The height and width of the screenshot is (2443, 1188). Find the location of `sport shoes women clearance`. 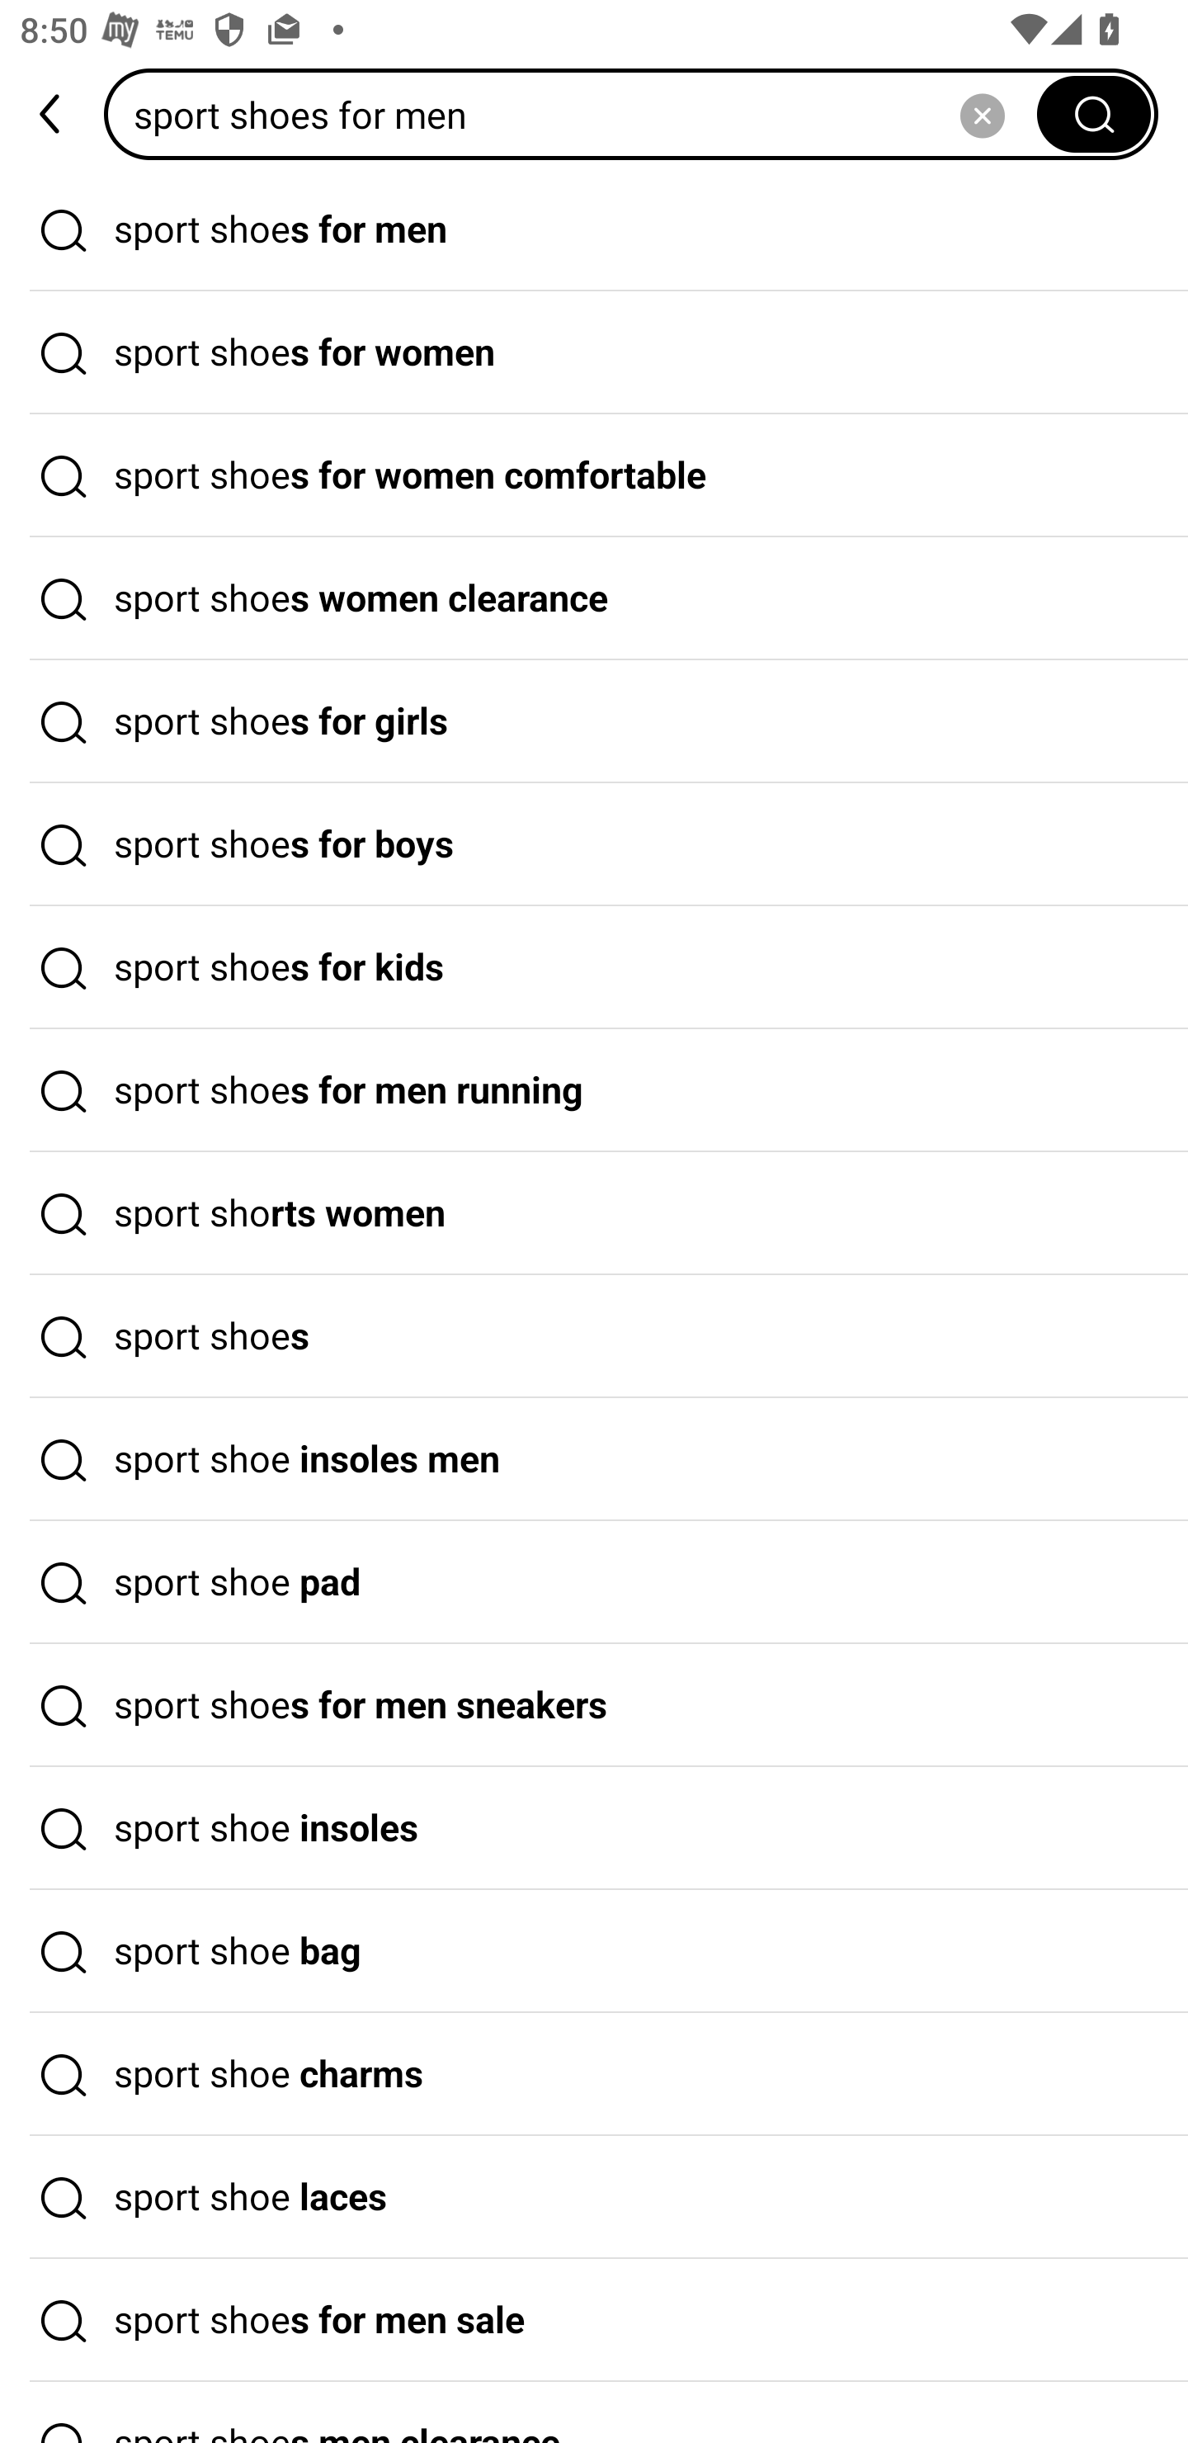

sport shoes women clearance is located at coordinates (594, 598).